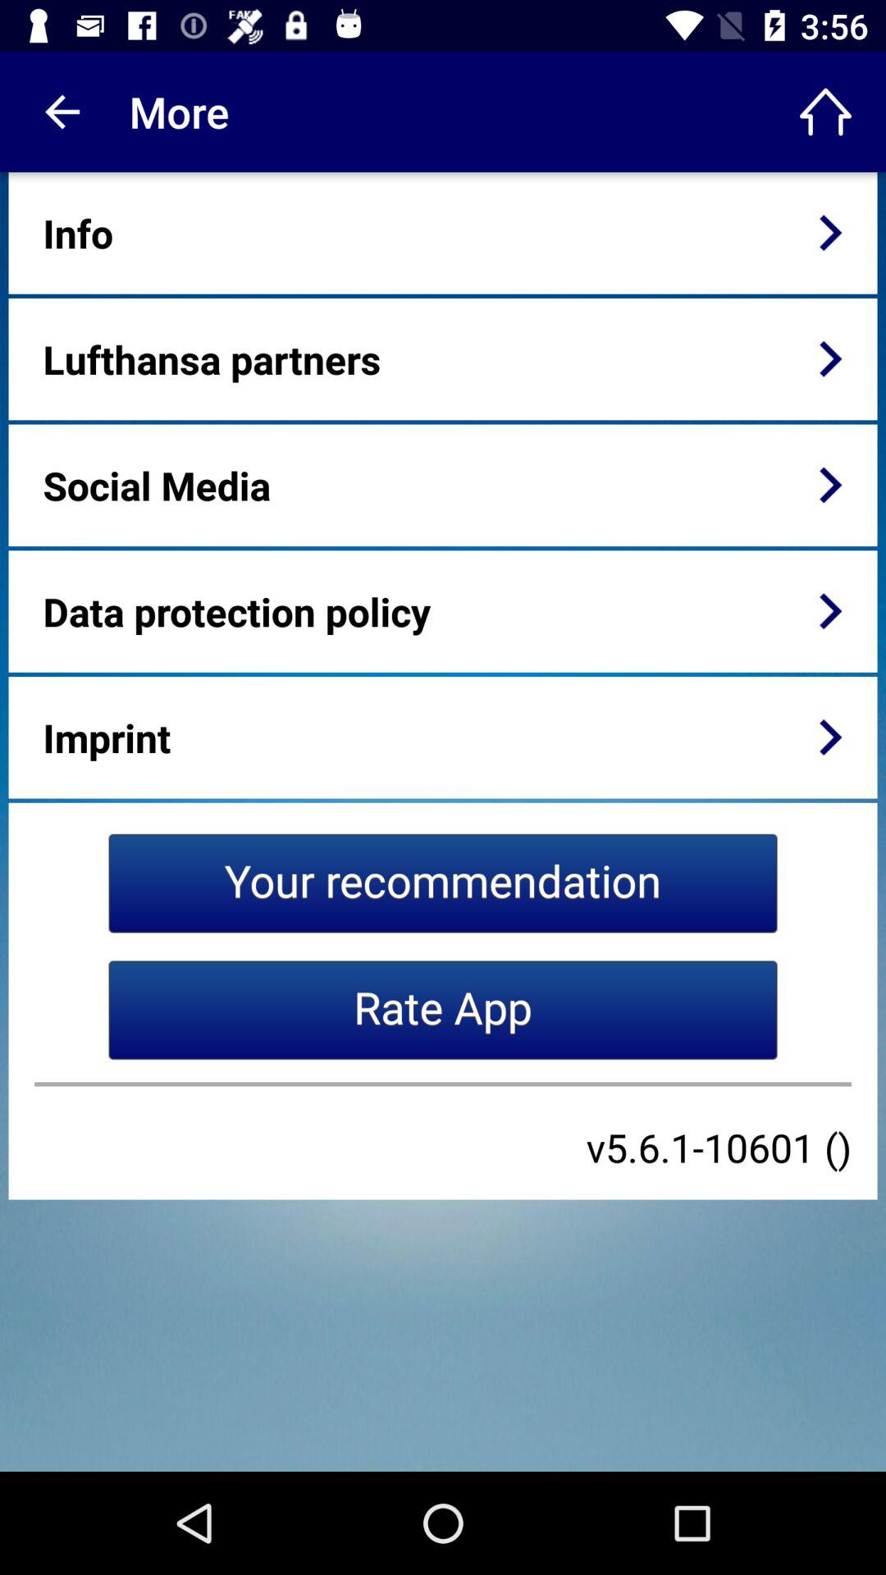 The image size is (886, 1575). I want to click on swipe until the imprint icon, so click(107, 737).